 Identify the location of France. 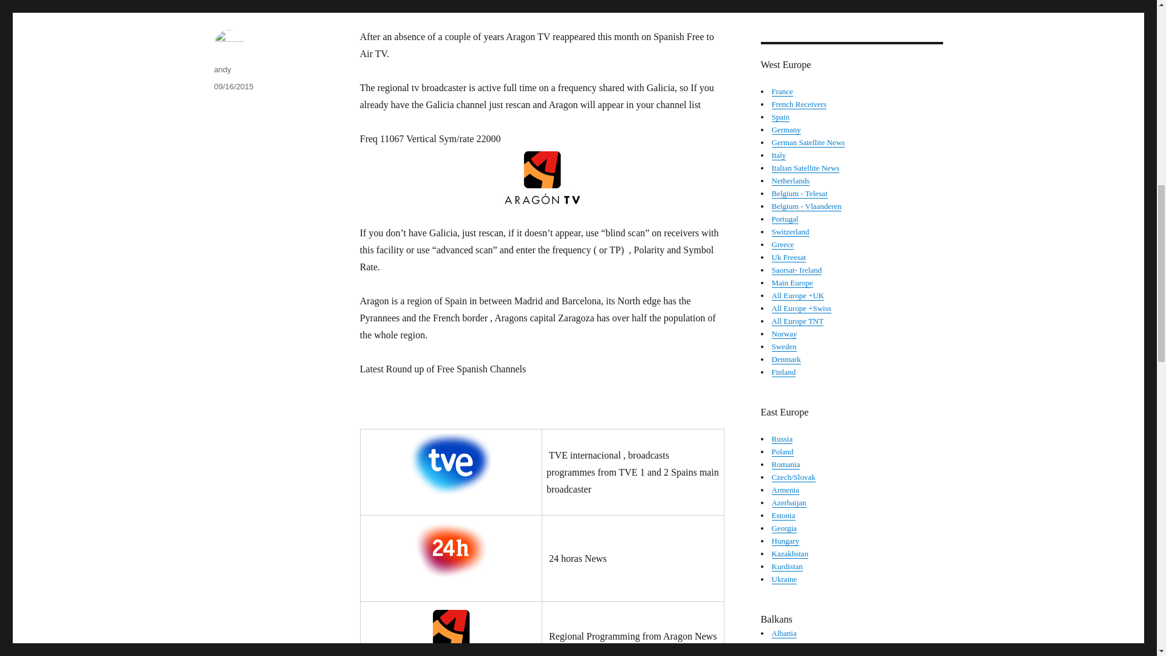
(782, 91).